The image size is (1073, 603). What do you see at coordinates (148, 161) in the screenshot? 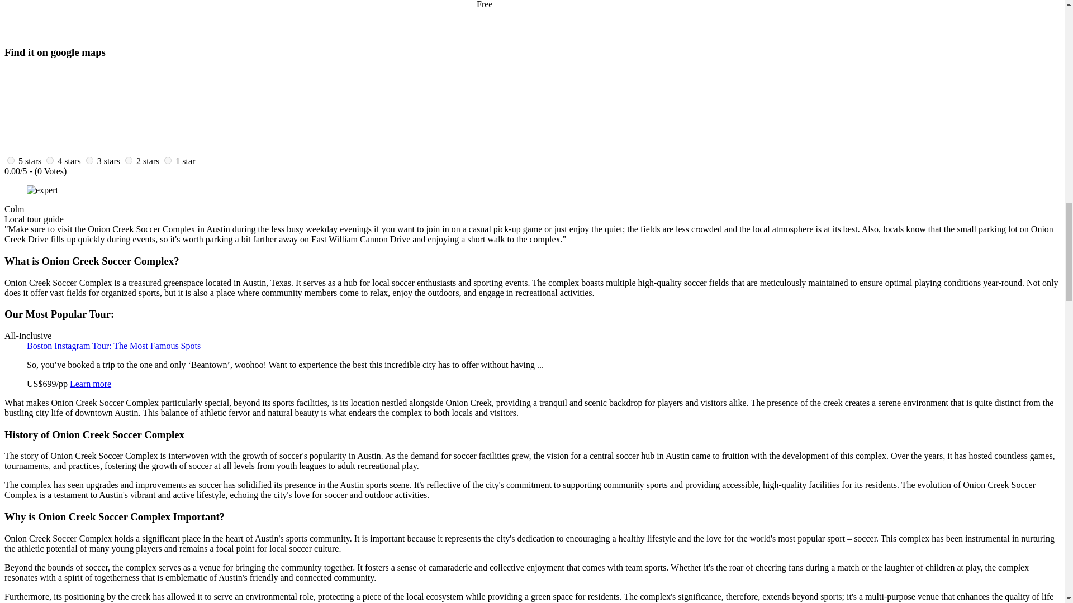
I see `2 stars` at bounding box center [148, 161].